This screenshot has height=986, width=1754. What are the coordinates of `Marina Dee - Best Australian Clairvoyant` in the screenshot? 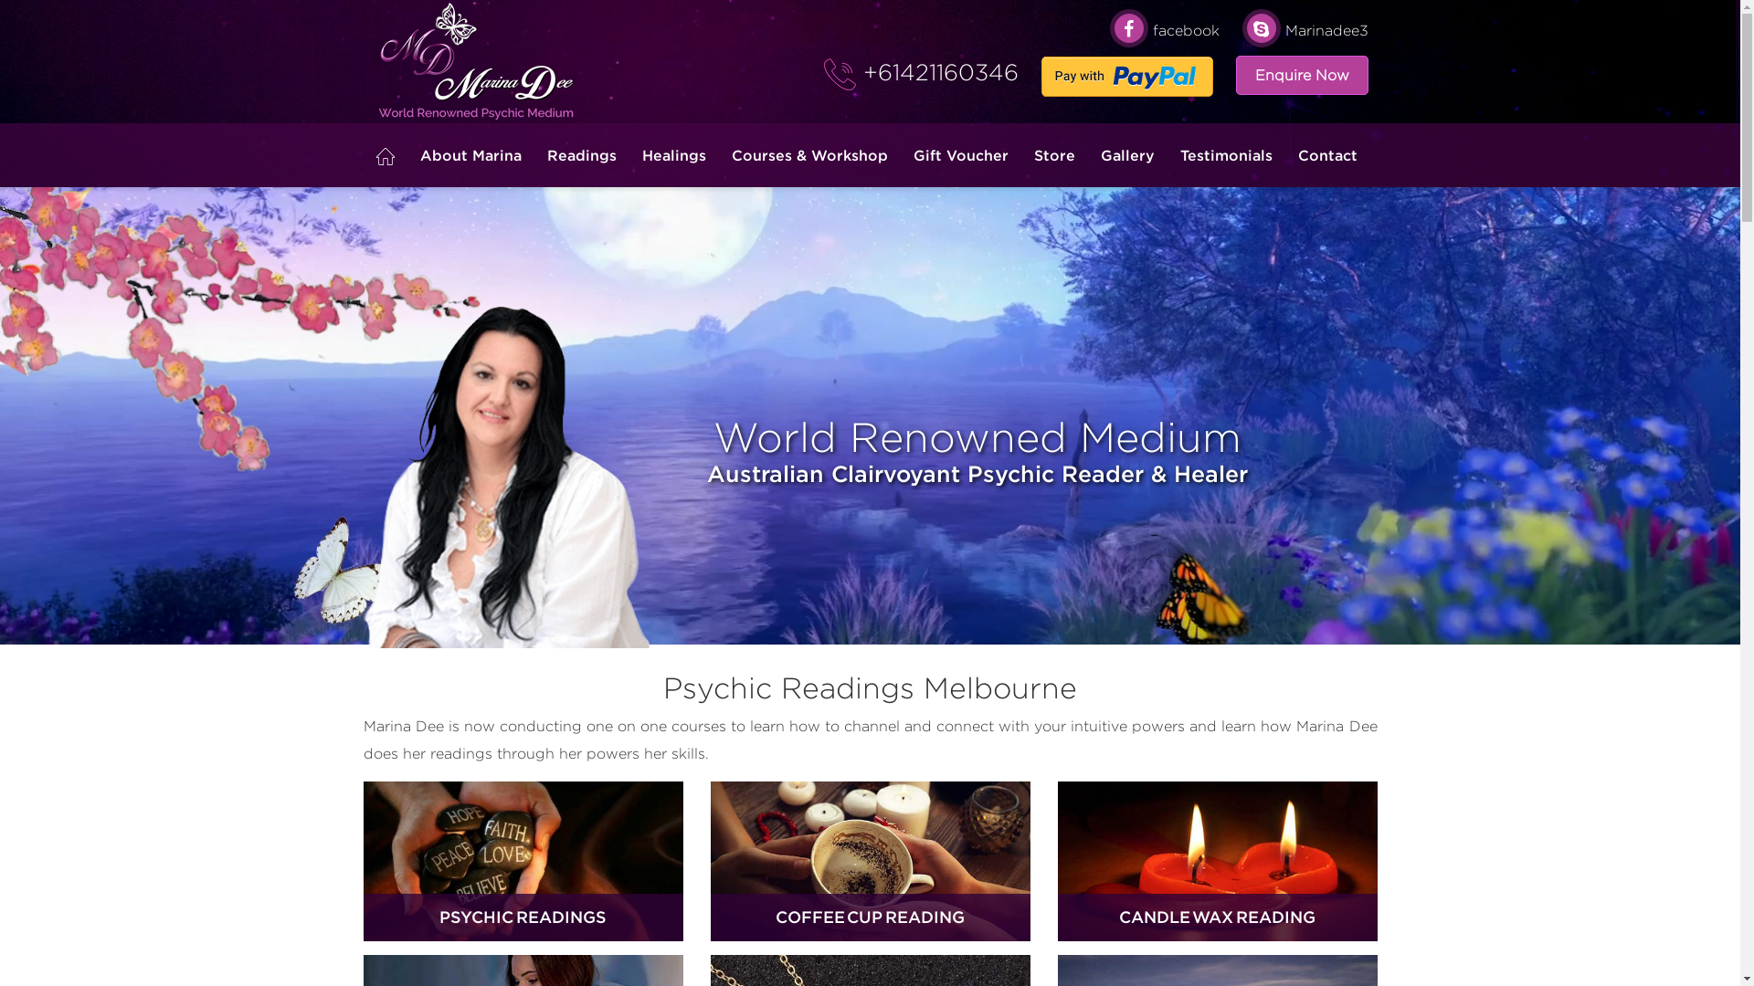 It's located at (478, 62).